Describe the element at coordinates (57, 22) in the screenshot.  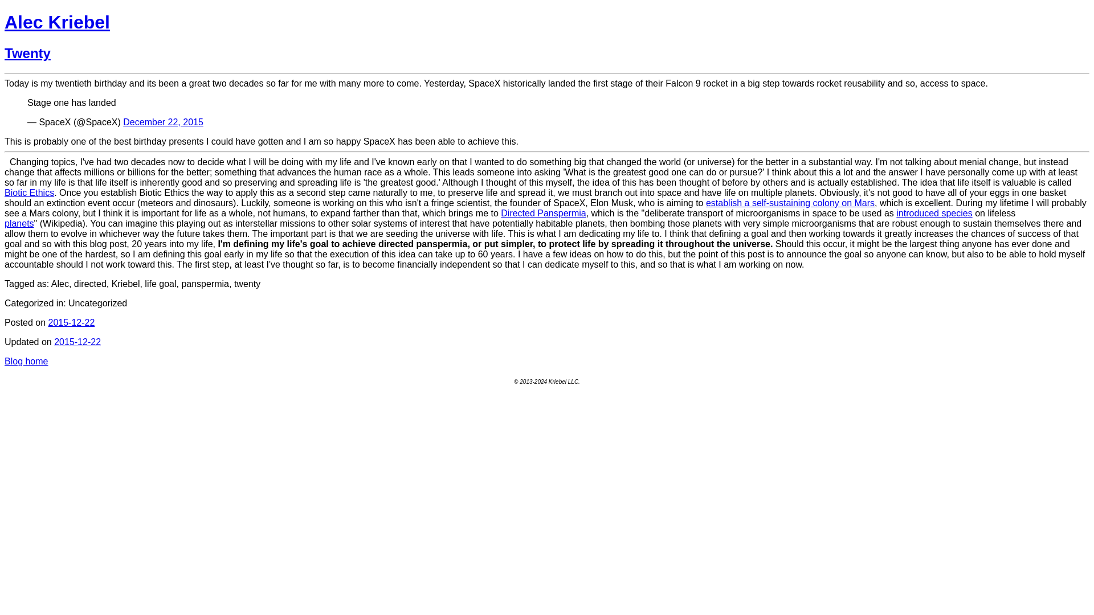
I see `Alec Kriebel` at that location.